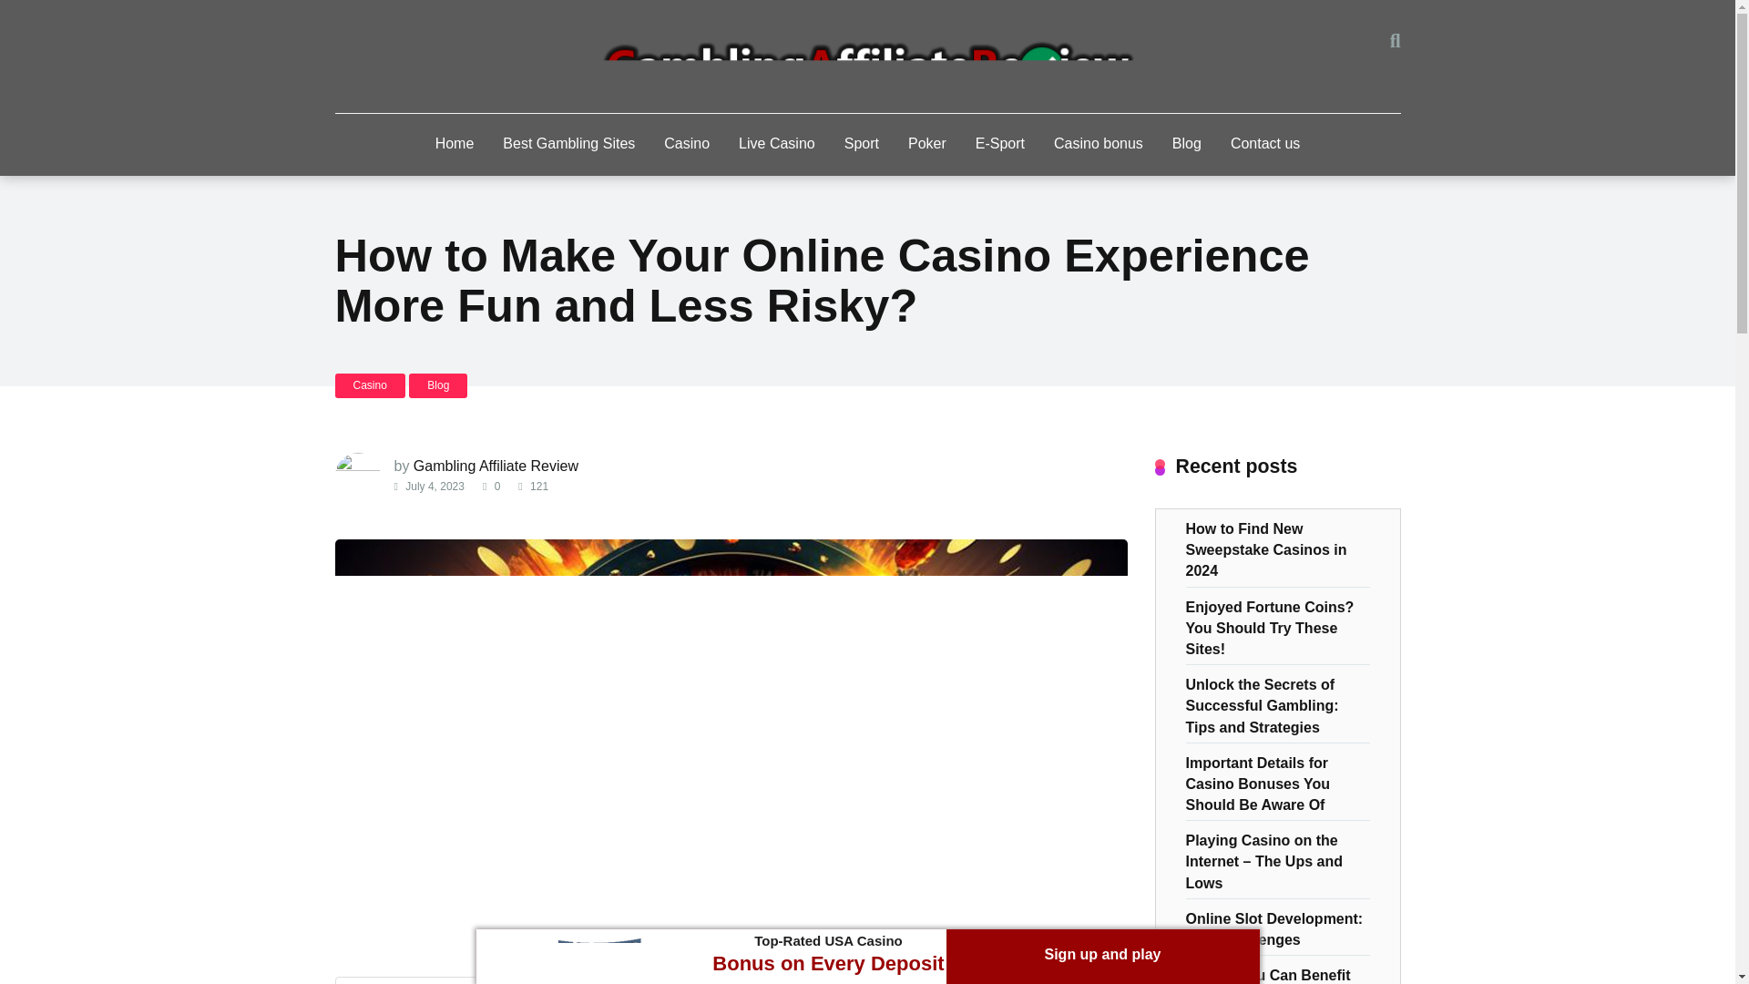 The height and width of the screenshot is (984, 1749). I want to click on Online Slot Development: Main Challenges, so click(1274, 928).